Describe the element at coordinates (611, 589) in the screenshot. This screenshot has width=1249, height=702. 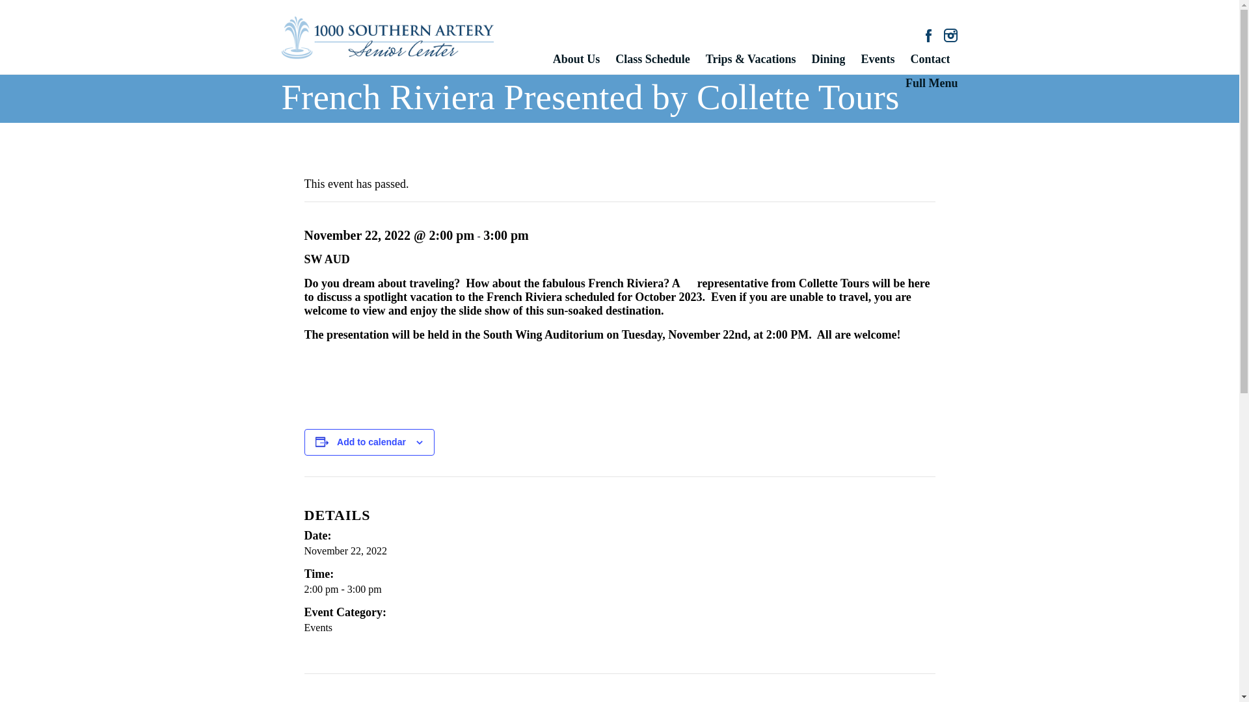
I see `2022-11-22` at that location.